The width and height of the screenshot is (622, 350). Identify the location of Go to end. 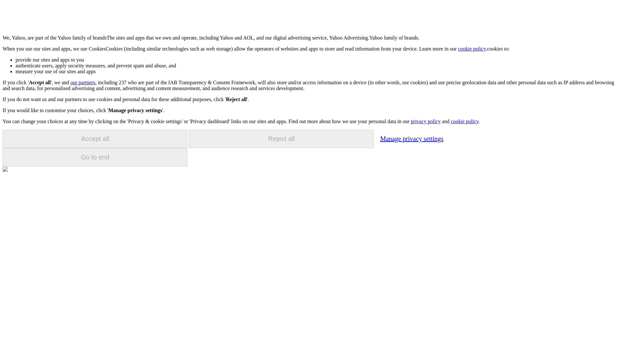
(95, 157).